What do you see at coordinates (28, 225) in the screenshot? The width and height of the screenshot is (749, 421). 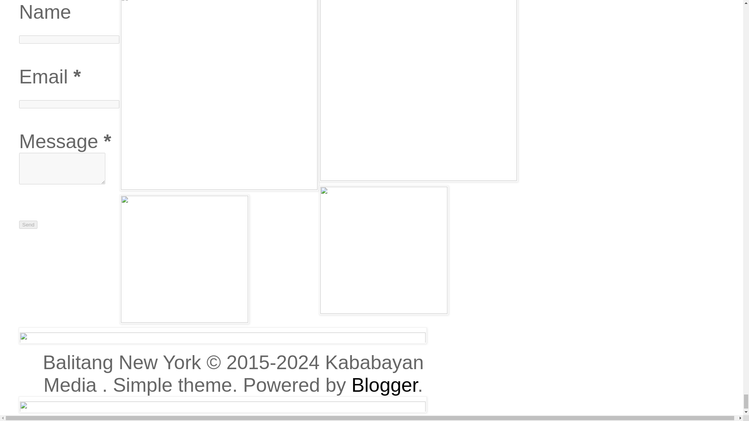 I see `Send` at bounding box center [28, 225].